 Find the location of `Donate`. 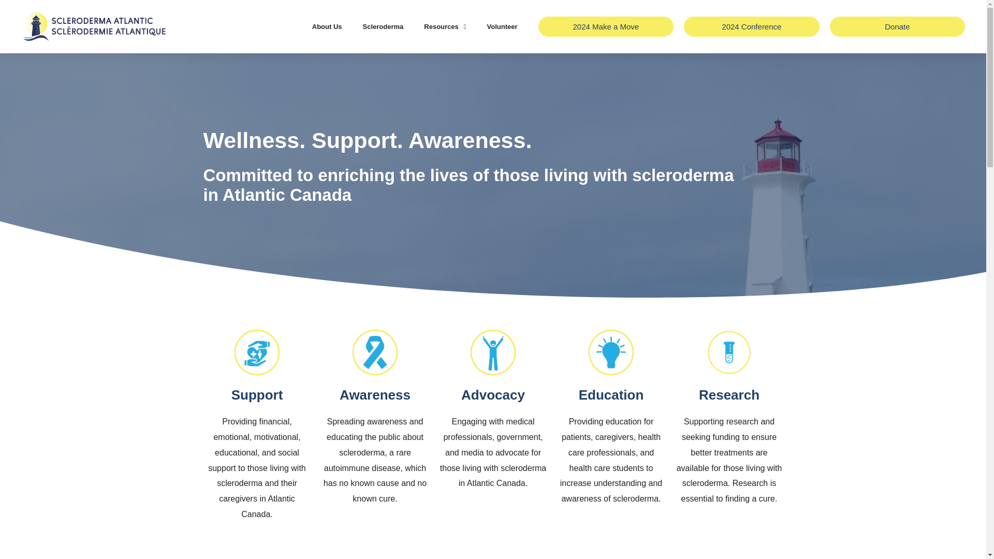

Donate is located at coordinates (898, 27).